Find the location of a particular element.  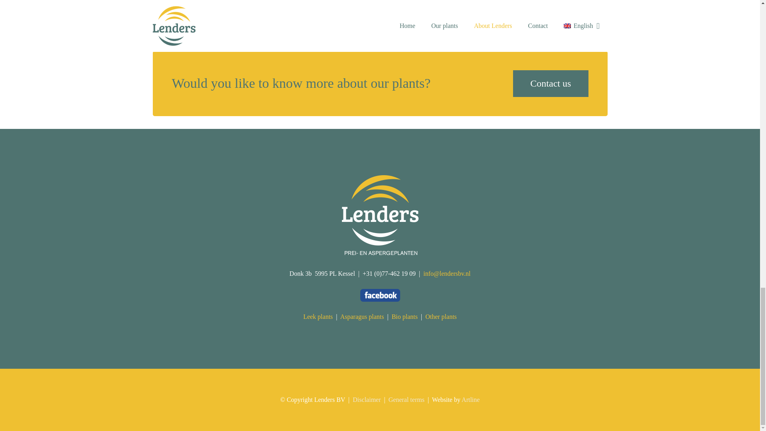

Bio plants is located at coordinates (405, 317).